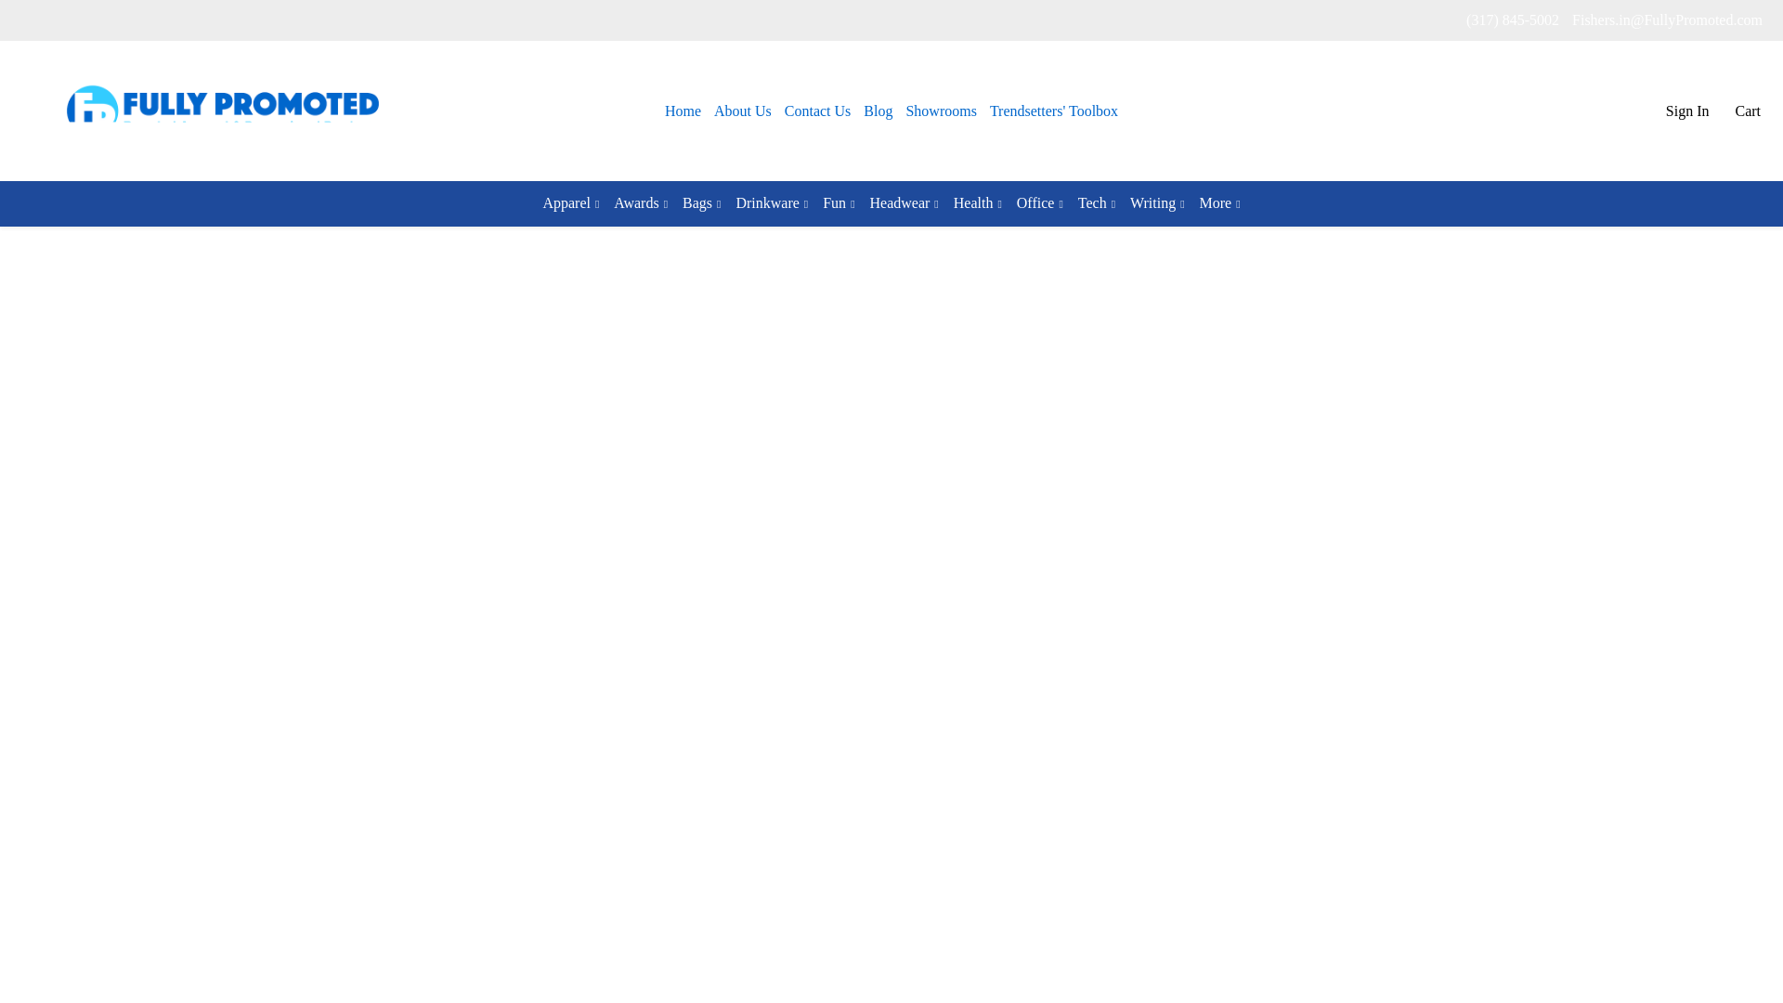 The width and height of the screenshot is (1783, 1003). What do you see at coordinates (1747, 111) in the screenshot?
I see `Cart` at bounding box center [1747, 111].